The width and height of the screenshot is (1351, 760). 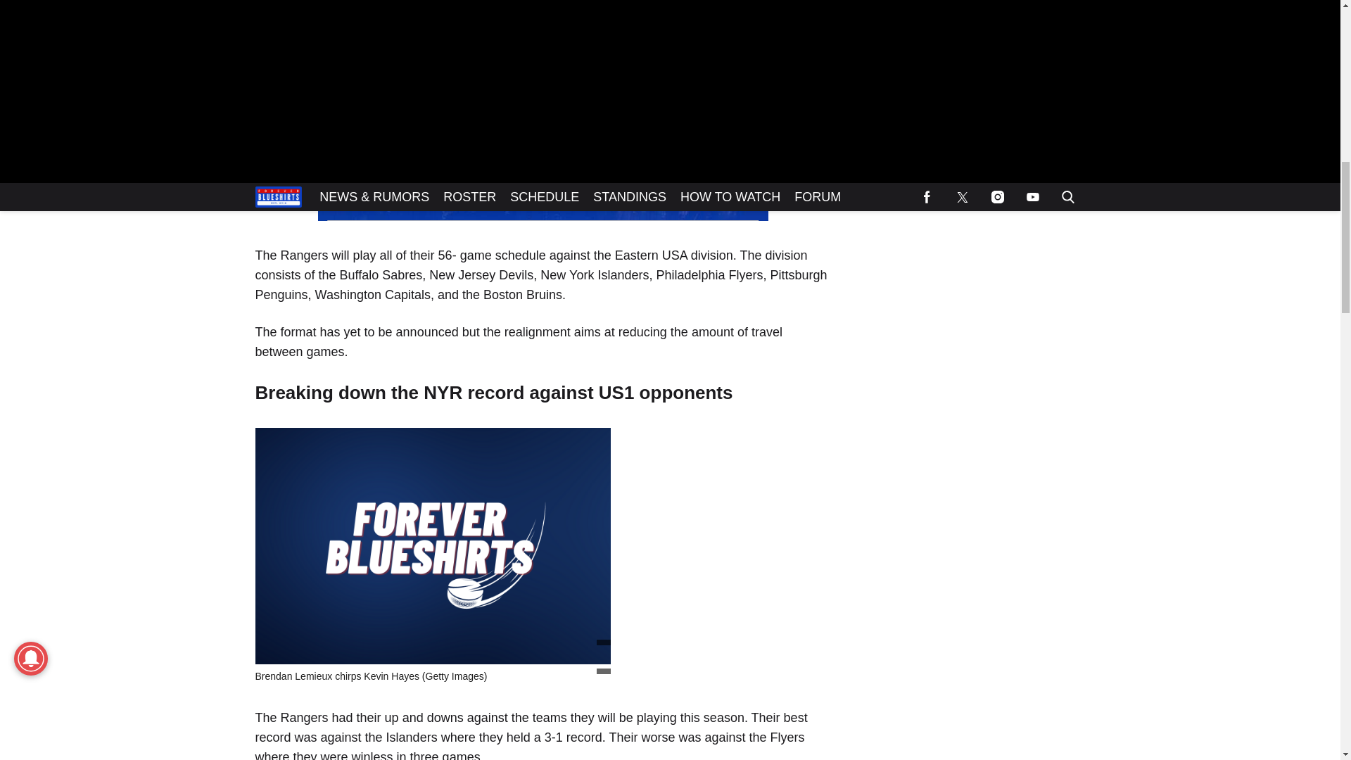 I want to click on Play Video, so click(x=543, y=93).